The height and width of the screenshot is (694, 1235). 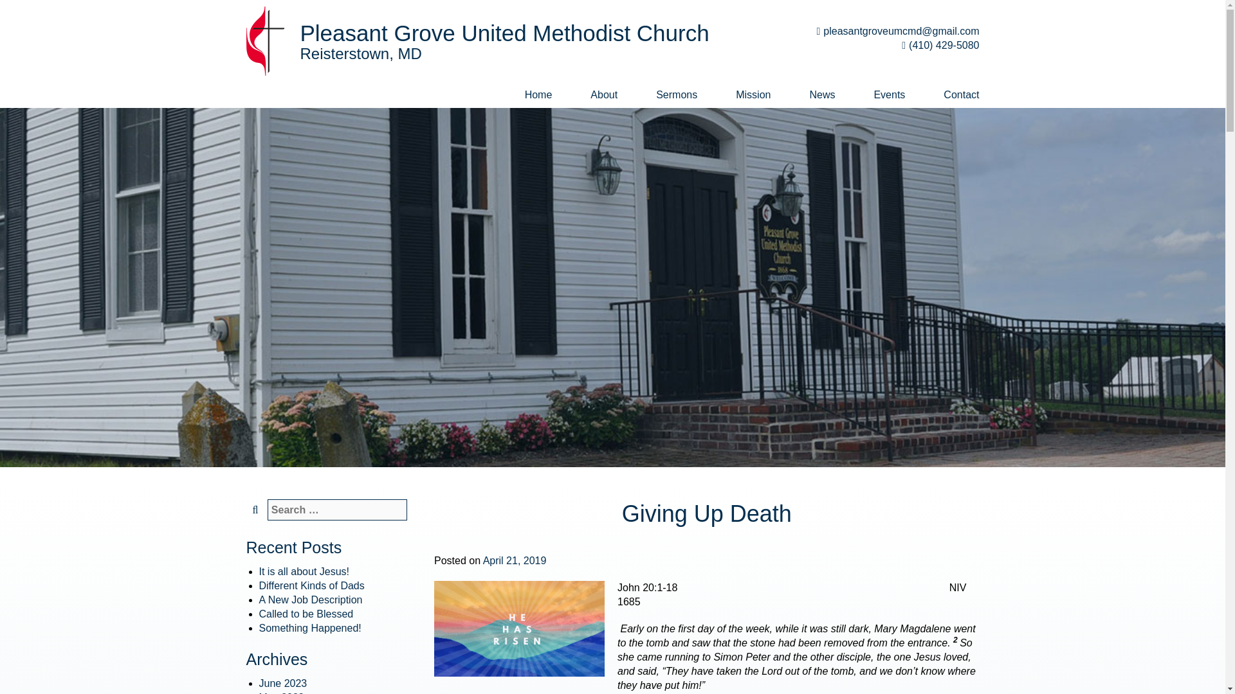 I want to click on It is all about Jesus!, so click(x=304, y=571).